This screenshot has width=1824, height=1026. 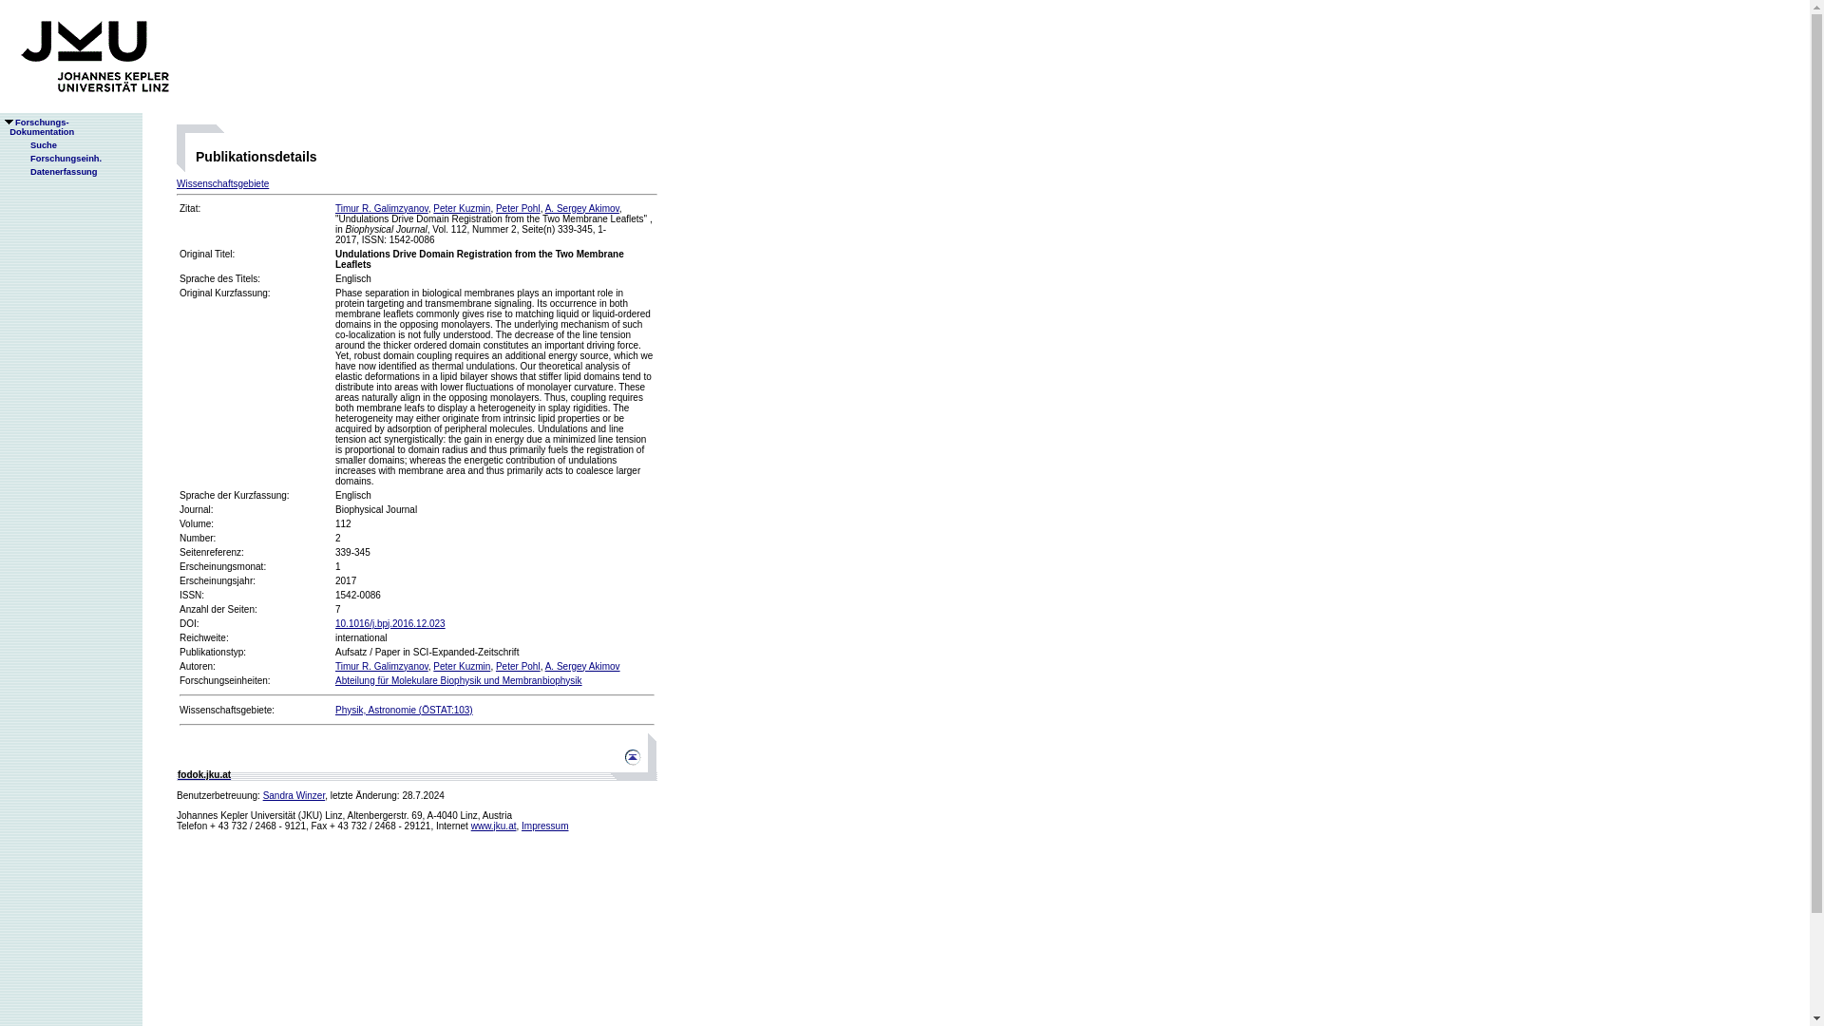 I want to click on Peter Kuzmin, so click(x=462, y=666).